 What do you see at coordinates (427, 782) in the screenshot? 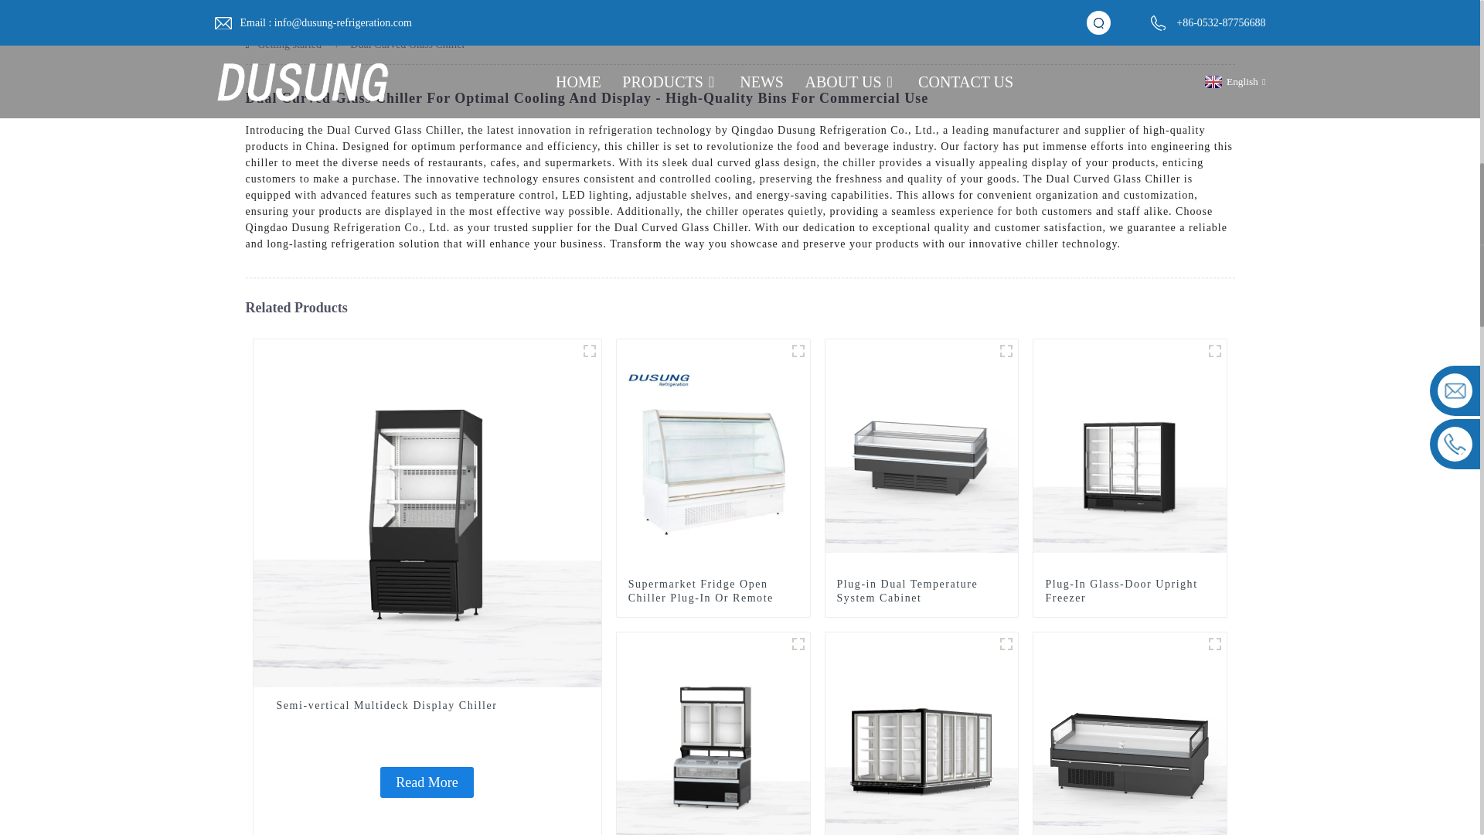
I see `Semi-vertical Multideck Display Chiller` at bounding box center [427, 782].